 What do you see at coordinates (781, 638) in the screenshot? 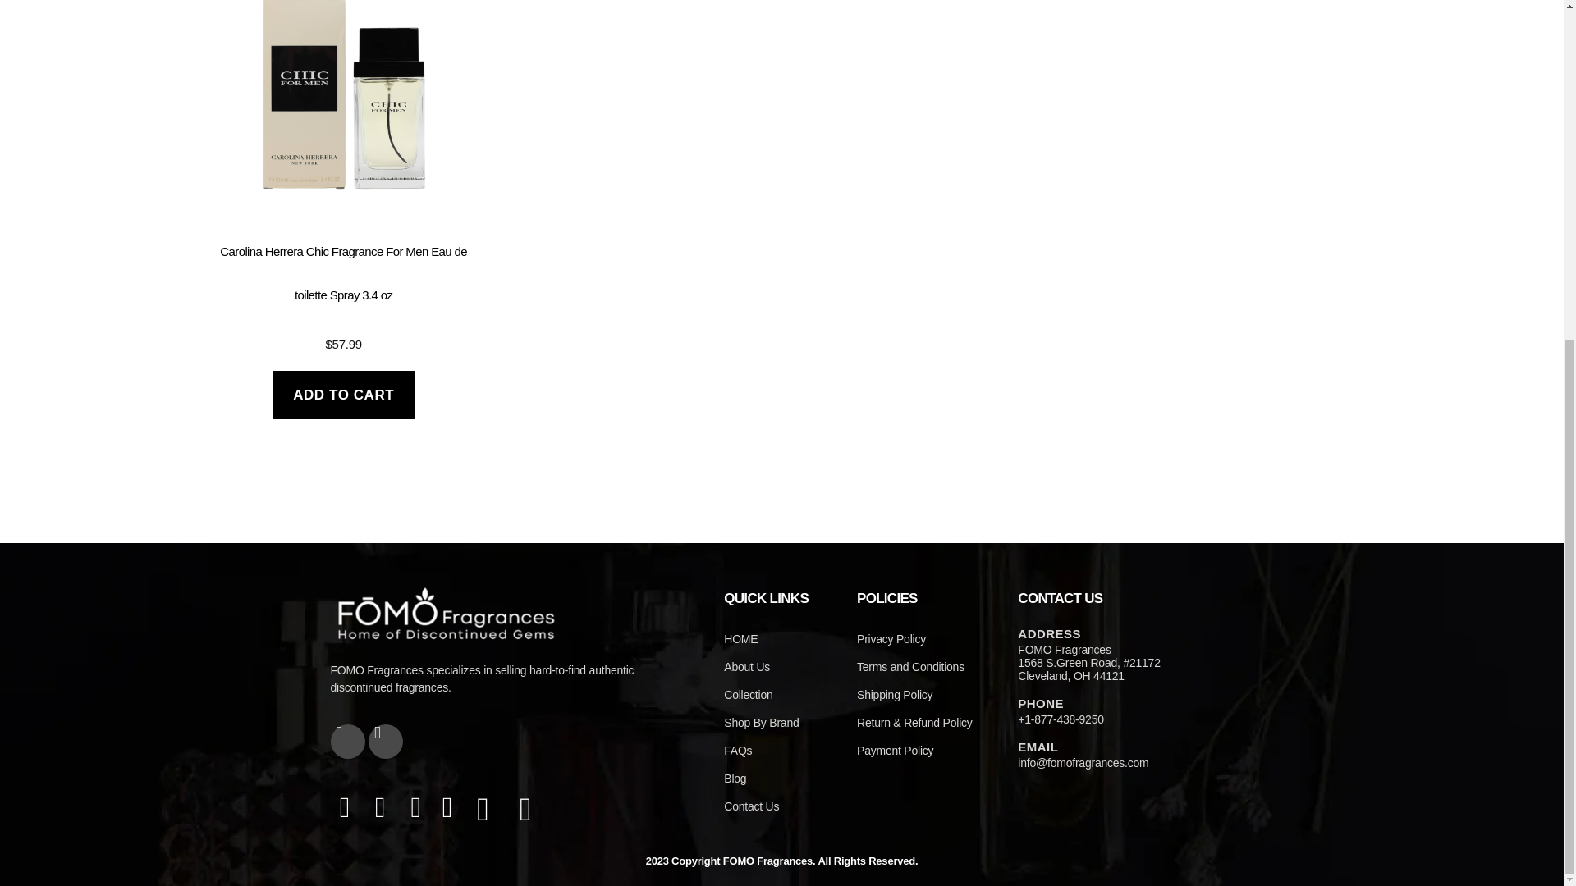
I see `HOME` at bounding box center [781, 638].